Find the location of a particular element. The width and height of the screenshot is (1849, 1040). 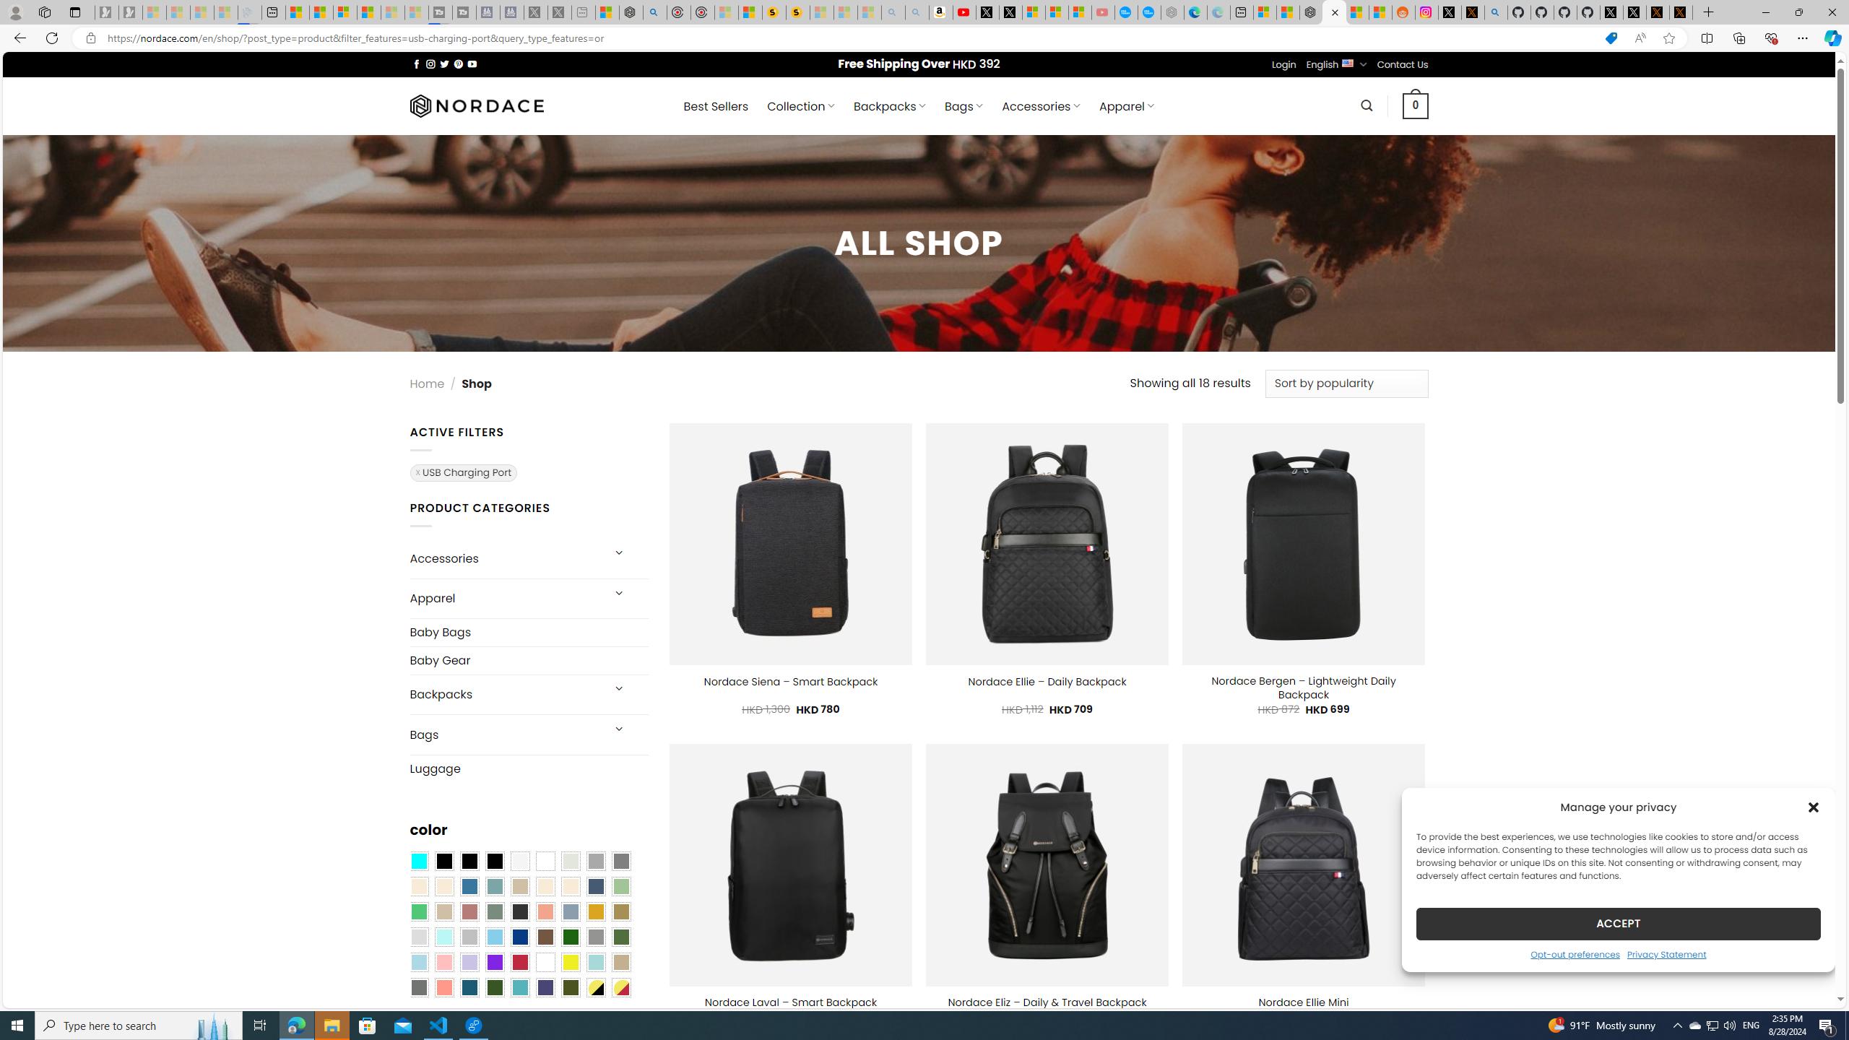

Add this page to favorites (Ctrl+D) is located at coordinates (1670, 38).